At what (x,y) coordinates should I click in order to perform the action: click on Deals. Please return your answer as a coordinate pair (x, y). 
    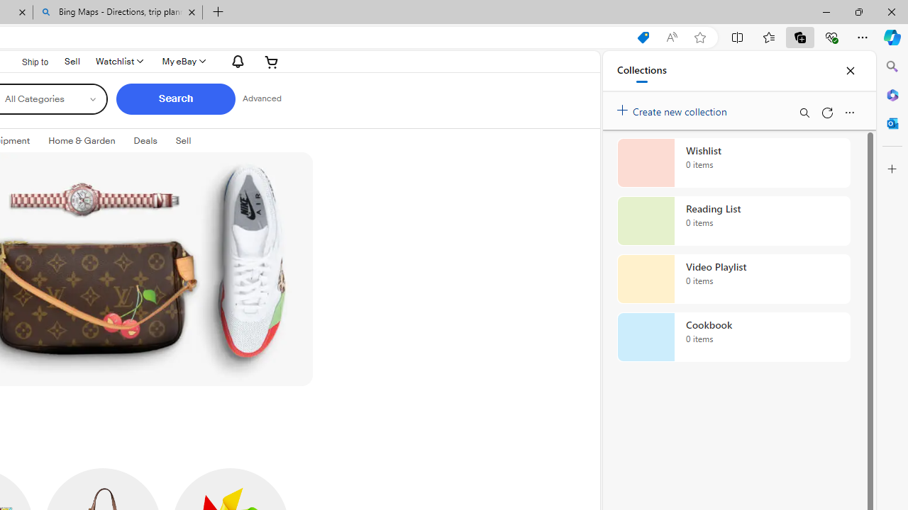
    Looking at the image, I should click on (145, 140).